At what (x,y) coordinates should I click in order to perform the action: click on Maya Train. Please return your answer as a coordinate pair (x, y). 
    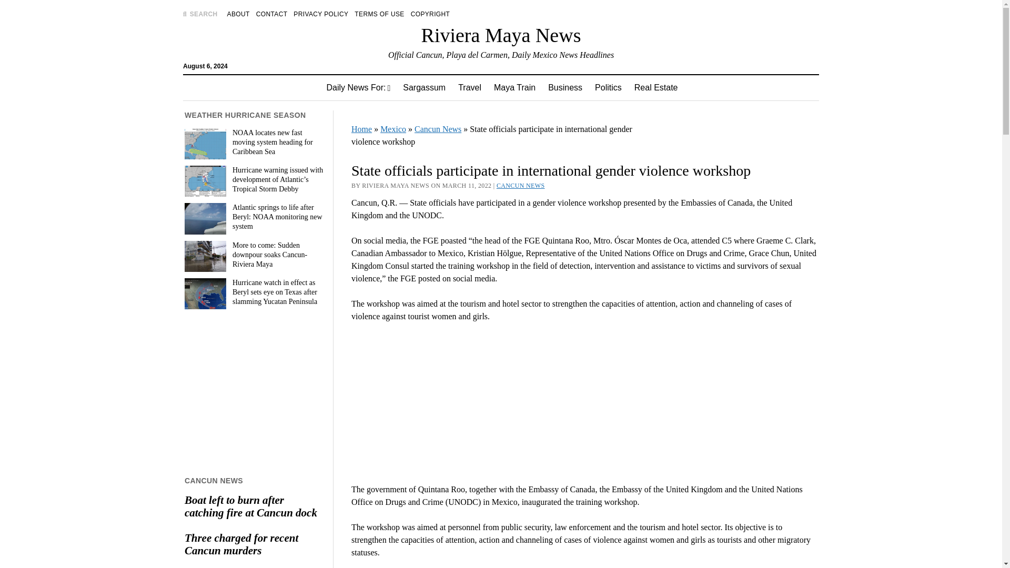
    Looking at the image, I should click on (514, 87).